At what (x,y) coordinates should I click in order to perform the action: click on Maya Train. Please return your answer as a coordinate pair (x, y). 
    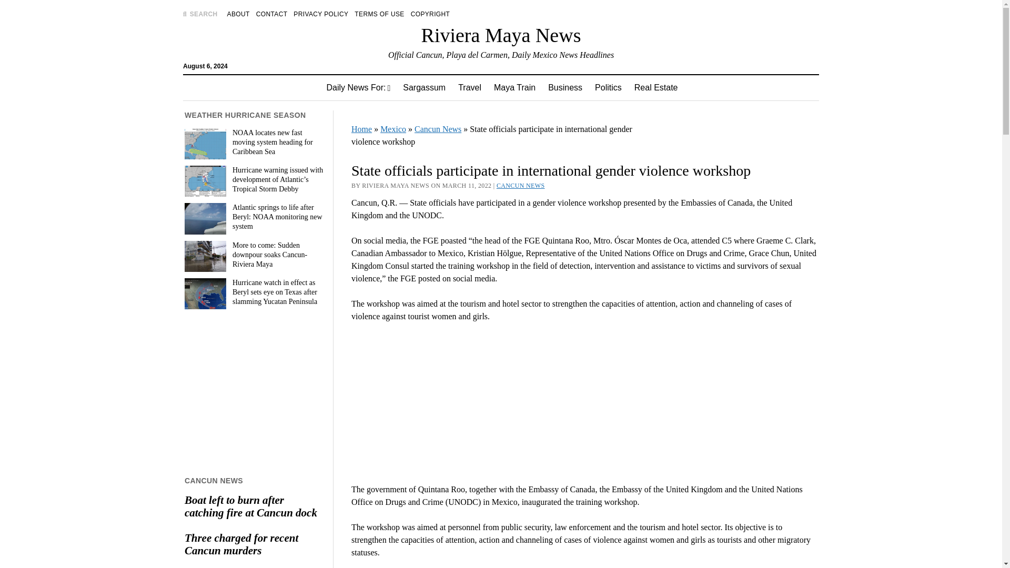
    Looking at the image, I should click on (514, 87).